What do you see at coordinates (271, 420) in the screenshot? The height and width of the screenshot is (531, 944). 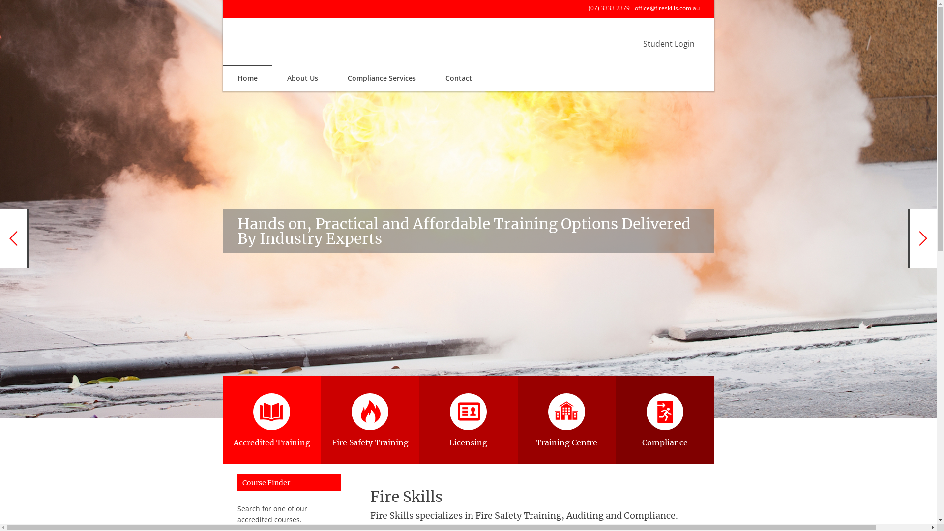 I see `Accredited Training` at bounding box center [271, 420].